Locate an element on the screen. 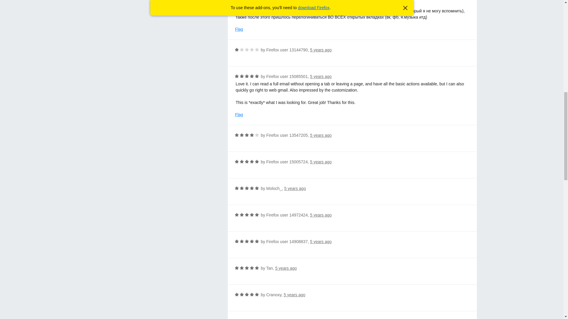 This screenshot has height=319, width=568. 5 years ago is located at coordinates (286, 268).